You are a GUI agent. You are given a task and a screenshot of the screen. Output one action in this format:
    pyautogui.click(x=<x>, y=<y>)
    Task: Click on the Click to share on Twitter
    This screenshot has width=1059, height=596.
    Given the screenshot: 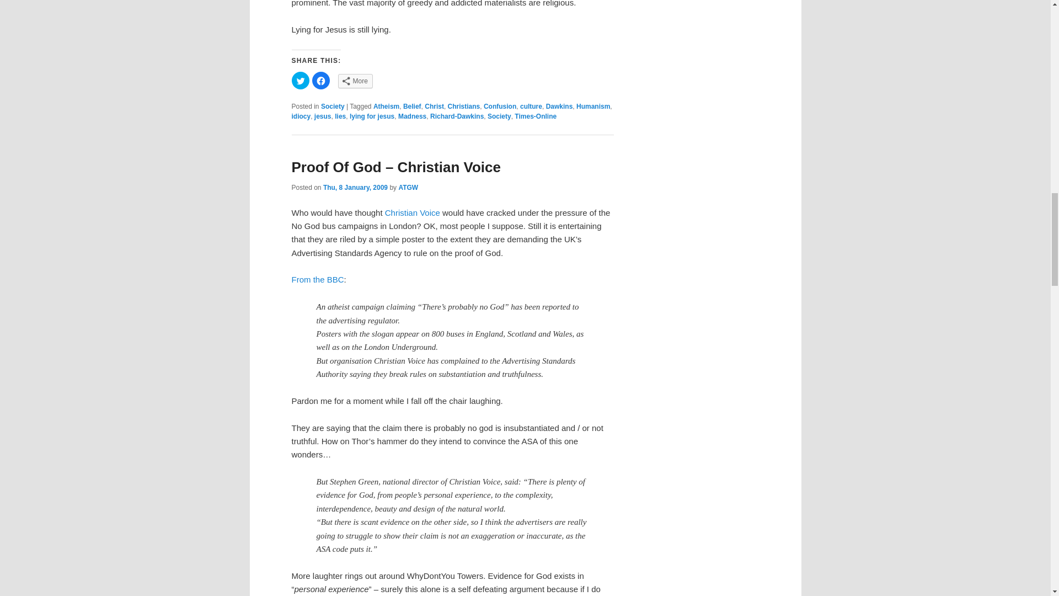 What is the action you would take?
    pyautogui.click(x=300, y=81)
    